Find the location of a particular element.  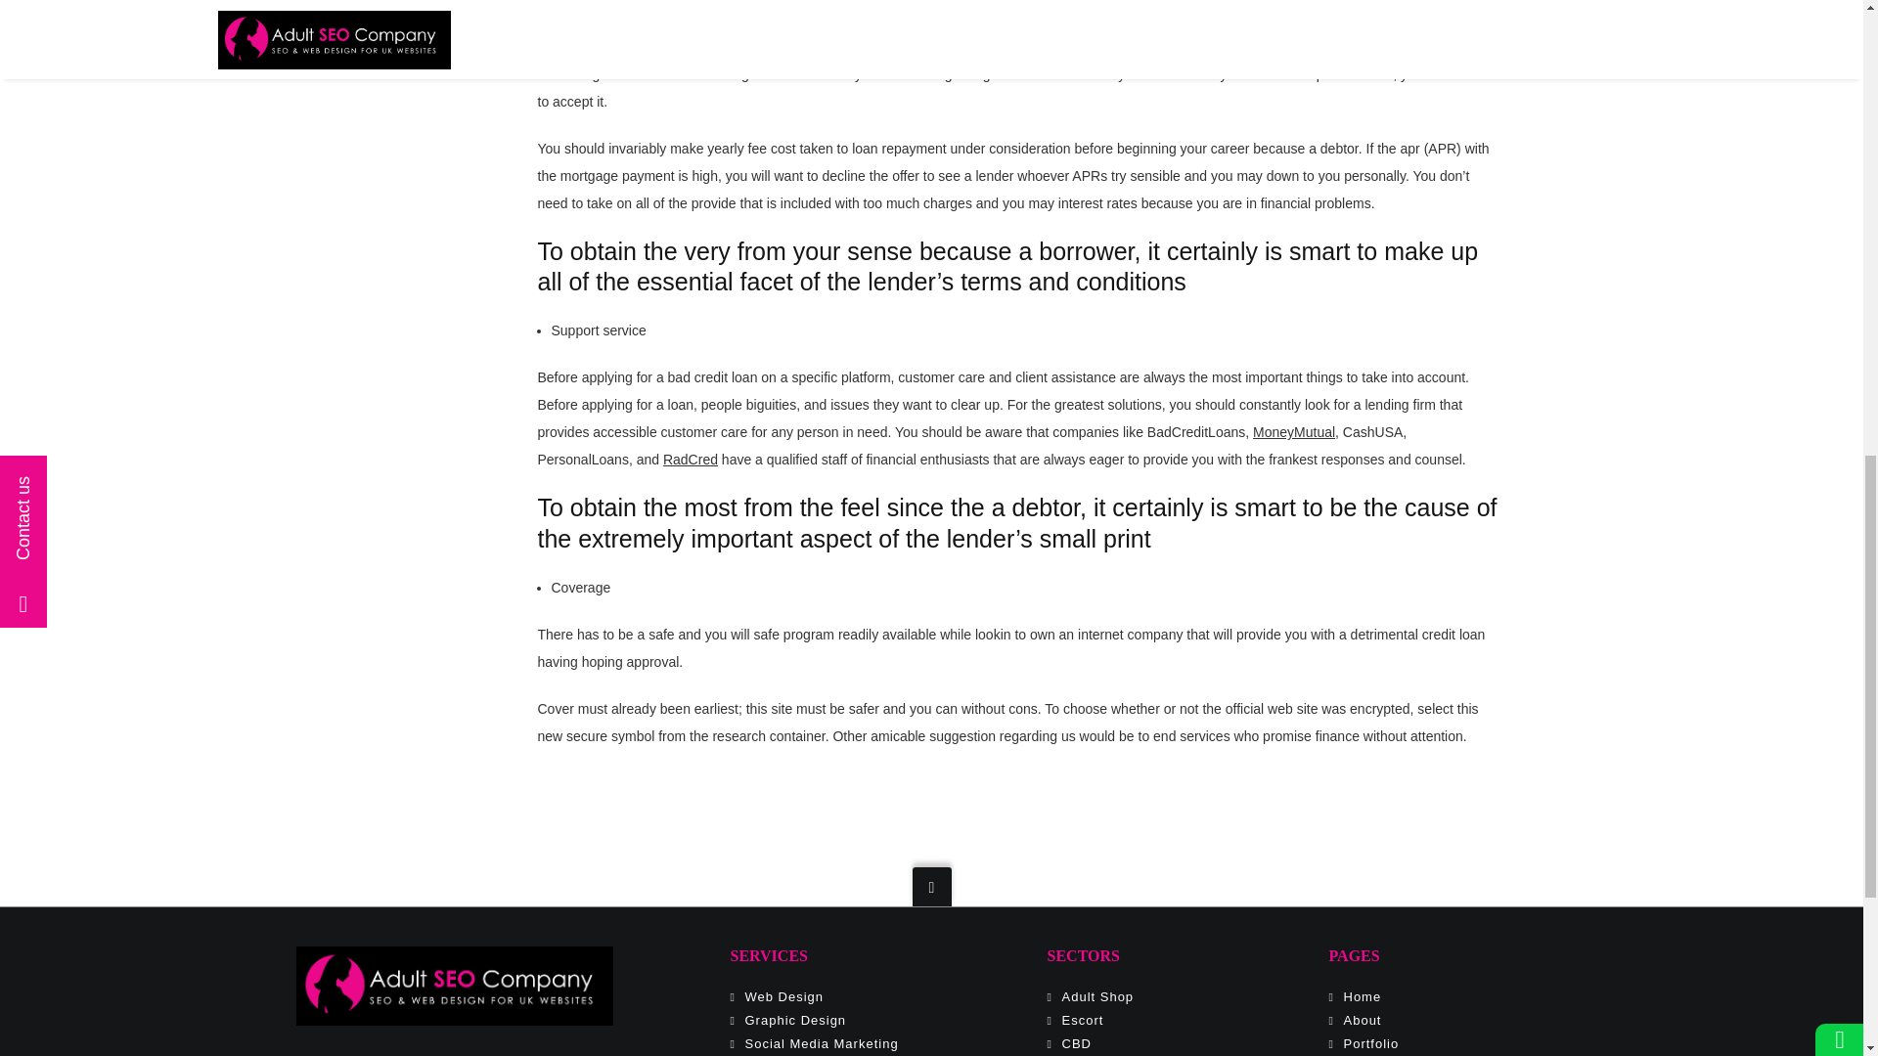

Web Design is located at coordinates (784, 996).